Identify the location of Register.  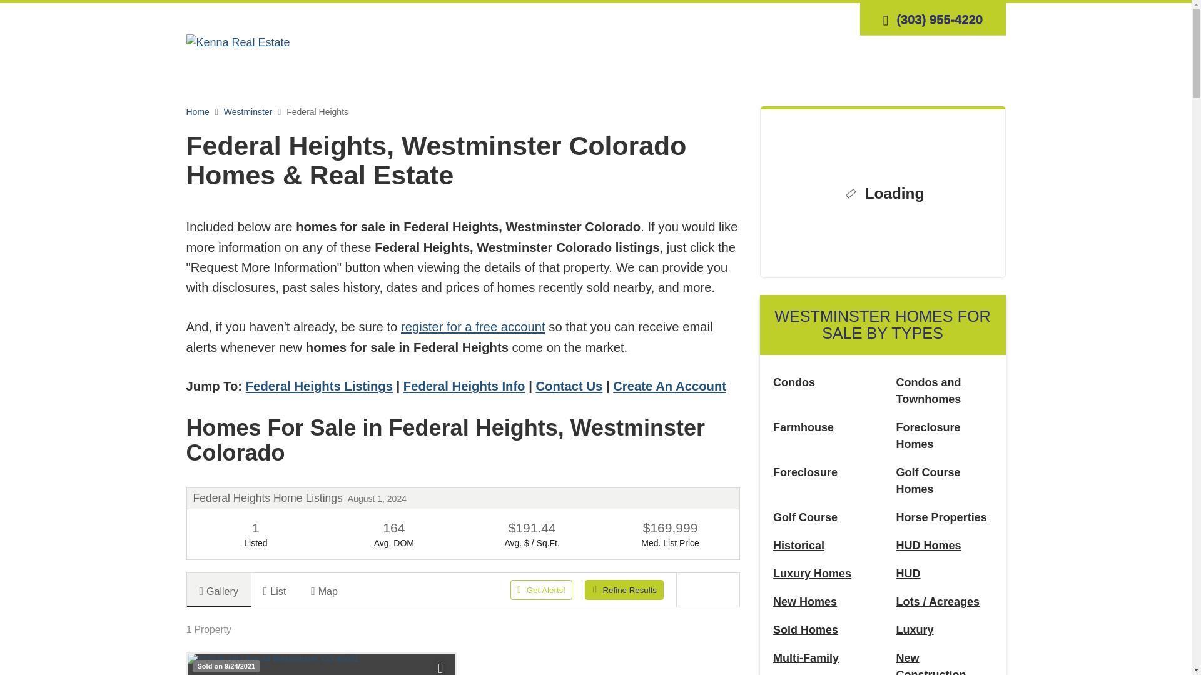
(759, 19).